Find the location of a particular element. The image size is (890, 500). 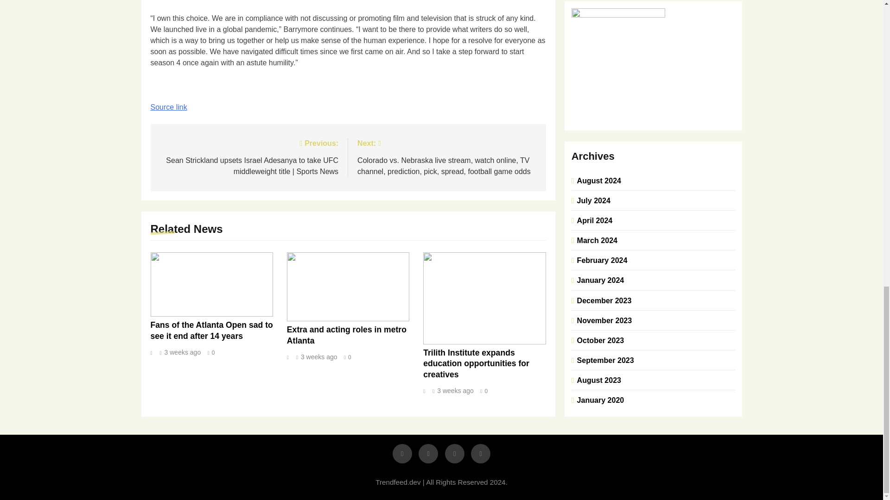

Fans of the Atlanta Open sad to see it end after 14 years is located at coordinates (211, 331).